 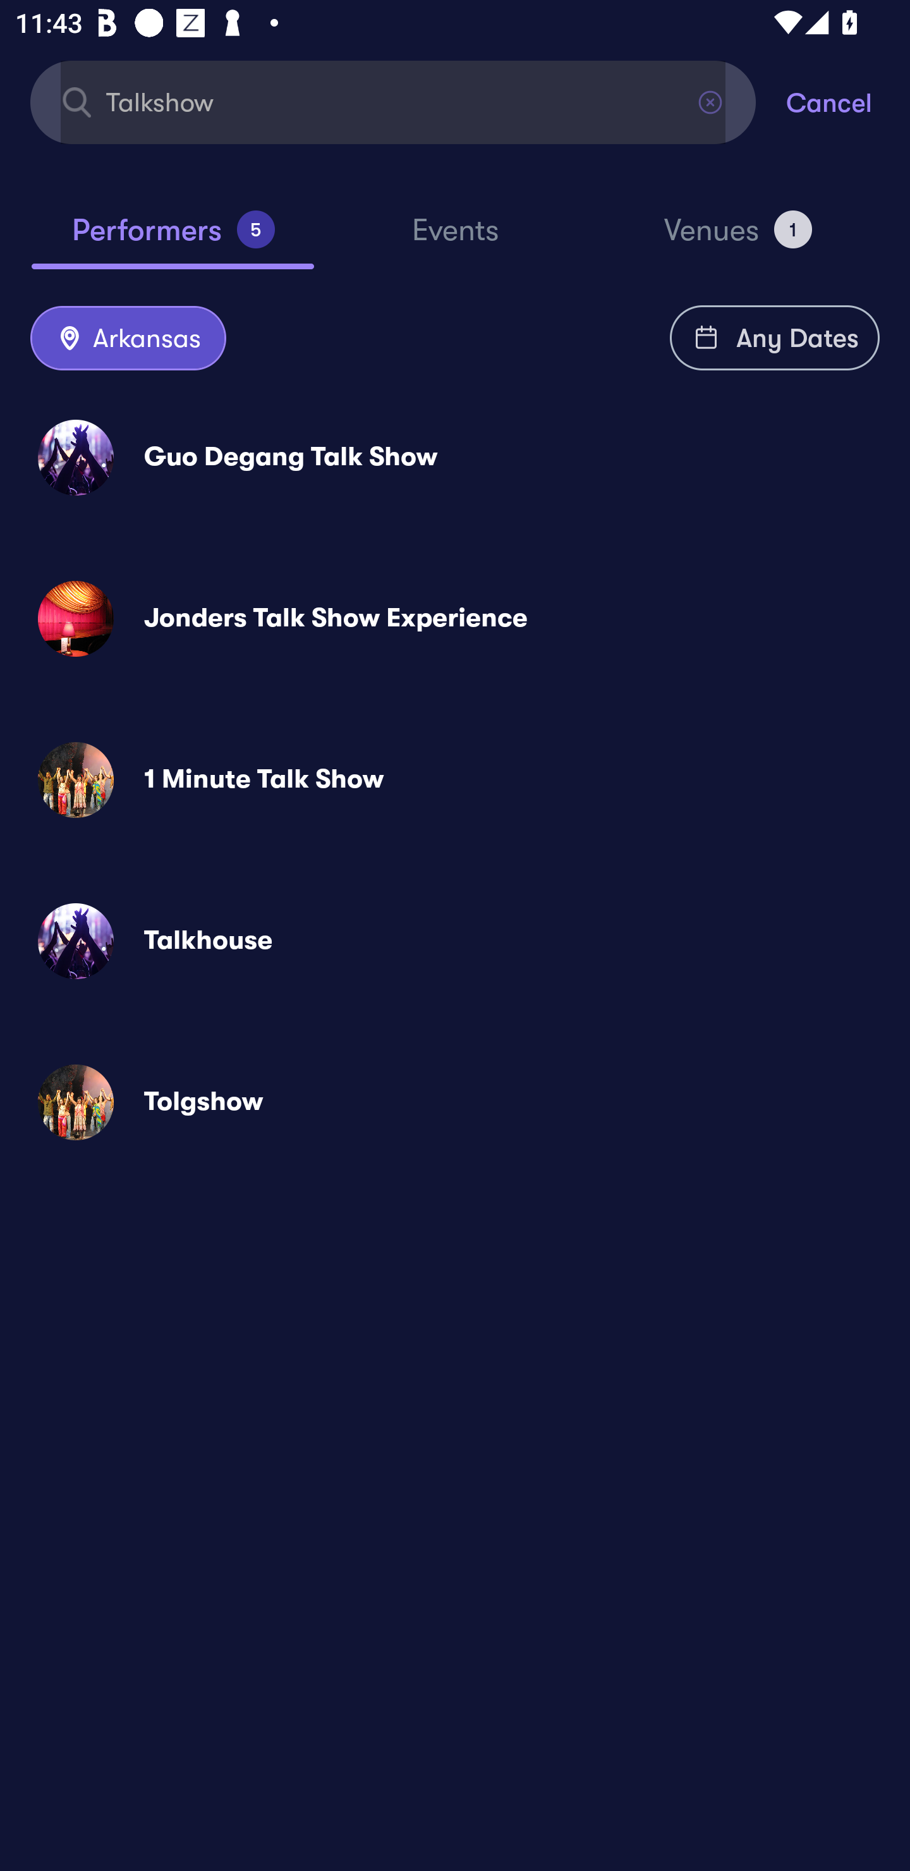 What do you see at coordinates (455, 779) in the screenshot?
I see `1 Minute Talk Show` at bounding box center [455, 779].